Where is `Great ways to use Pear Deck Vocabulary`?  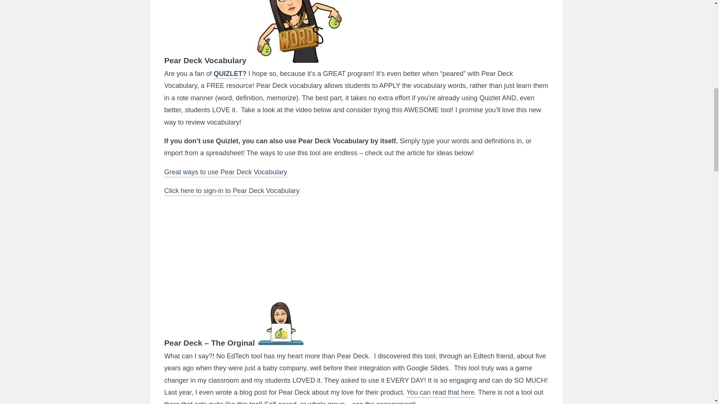 Great ways to use Pear Deck Vocabulary is located at coordinates (225, 173).